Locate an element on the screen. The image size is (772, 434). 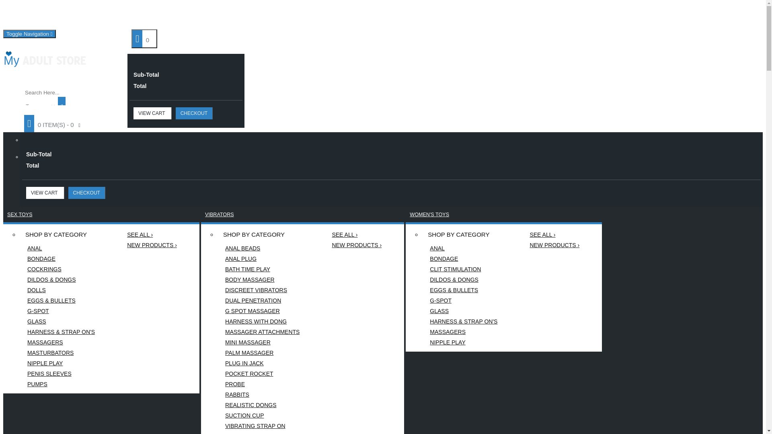
MINI MASSAGER is located at coordinates (262, 342).